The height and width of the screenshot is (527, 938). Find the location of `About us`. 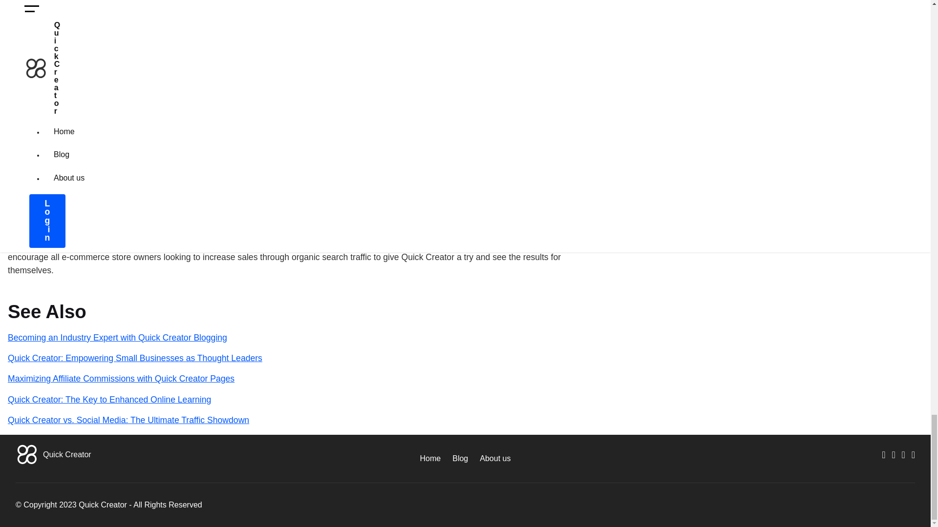

About us is located at coordinates (494, 458).